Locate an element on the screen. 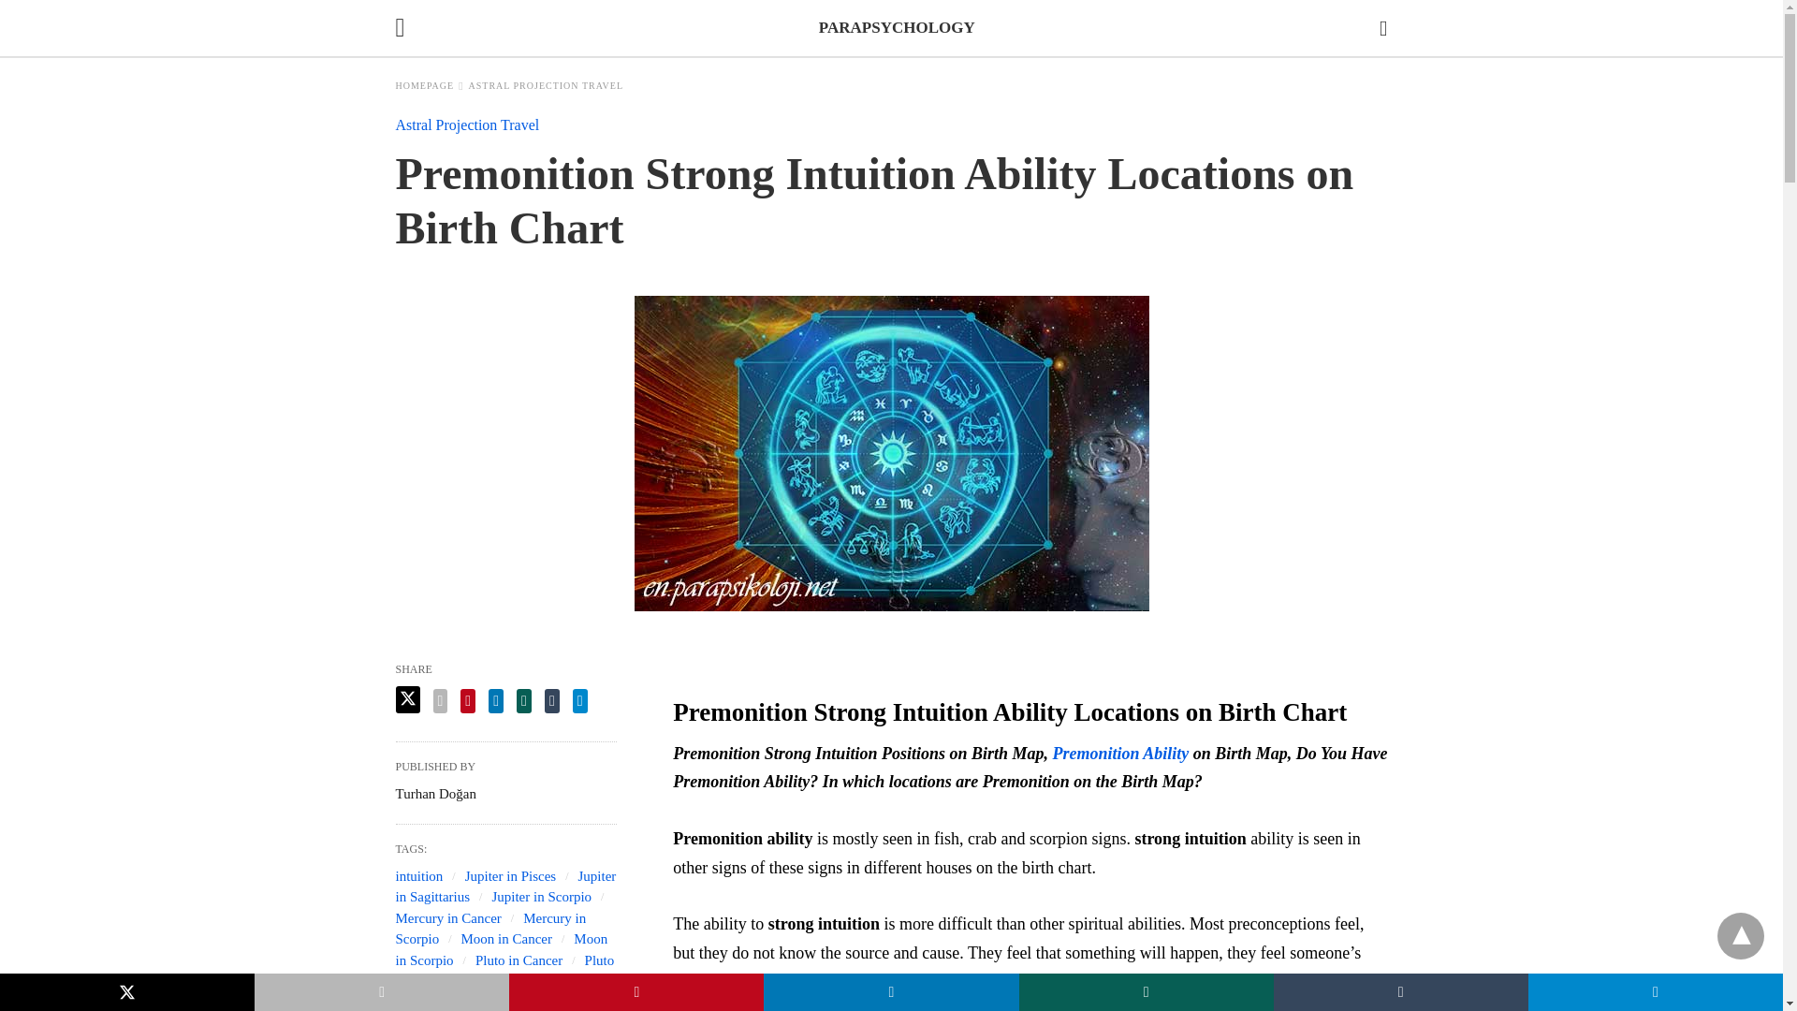 The height and width of the screenshot is (1011, 1797). Astral Projection Travel is located at coordinates (547, 86).